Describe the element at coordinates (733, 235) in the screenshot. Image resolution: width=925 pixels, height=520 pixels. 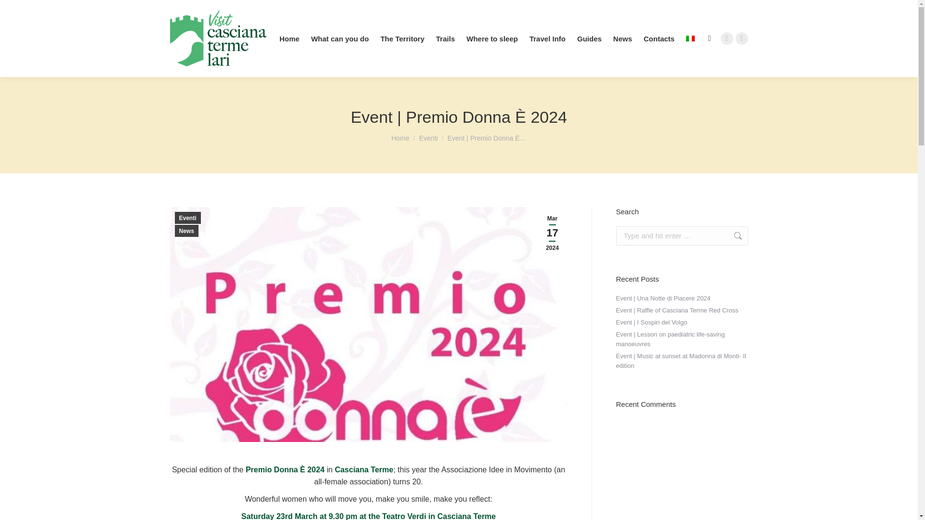
I see `Go!` at that location.